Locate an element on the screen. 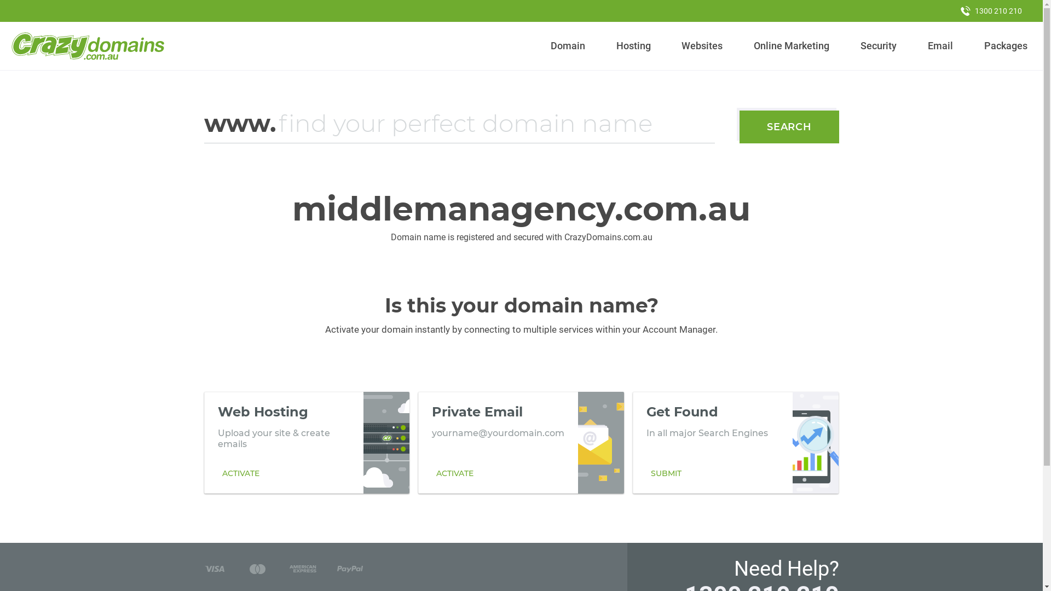 Image resolution: width=1051 pixels, height=591 pixels. Security is located at coordinates (879, 46).